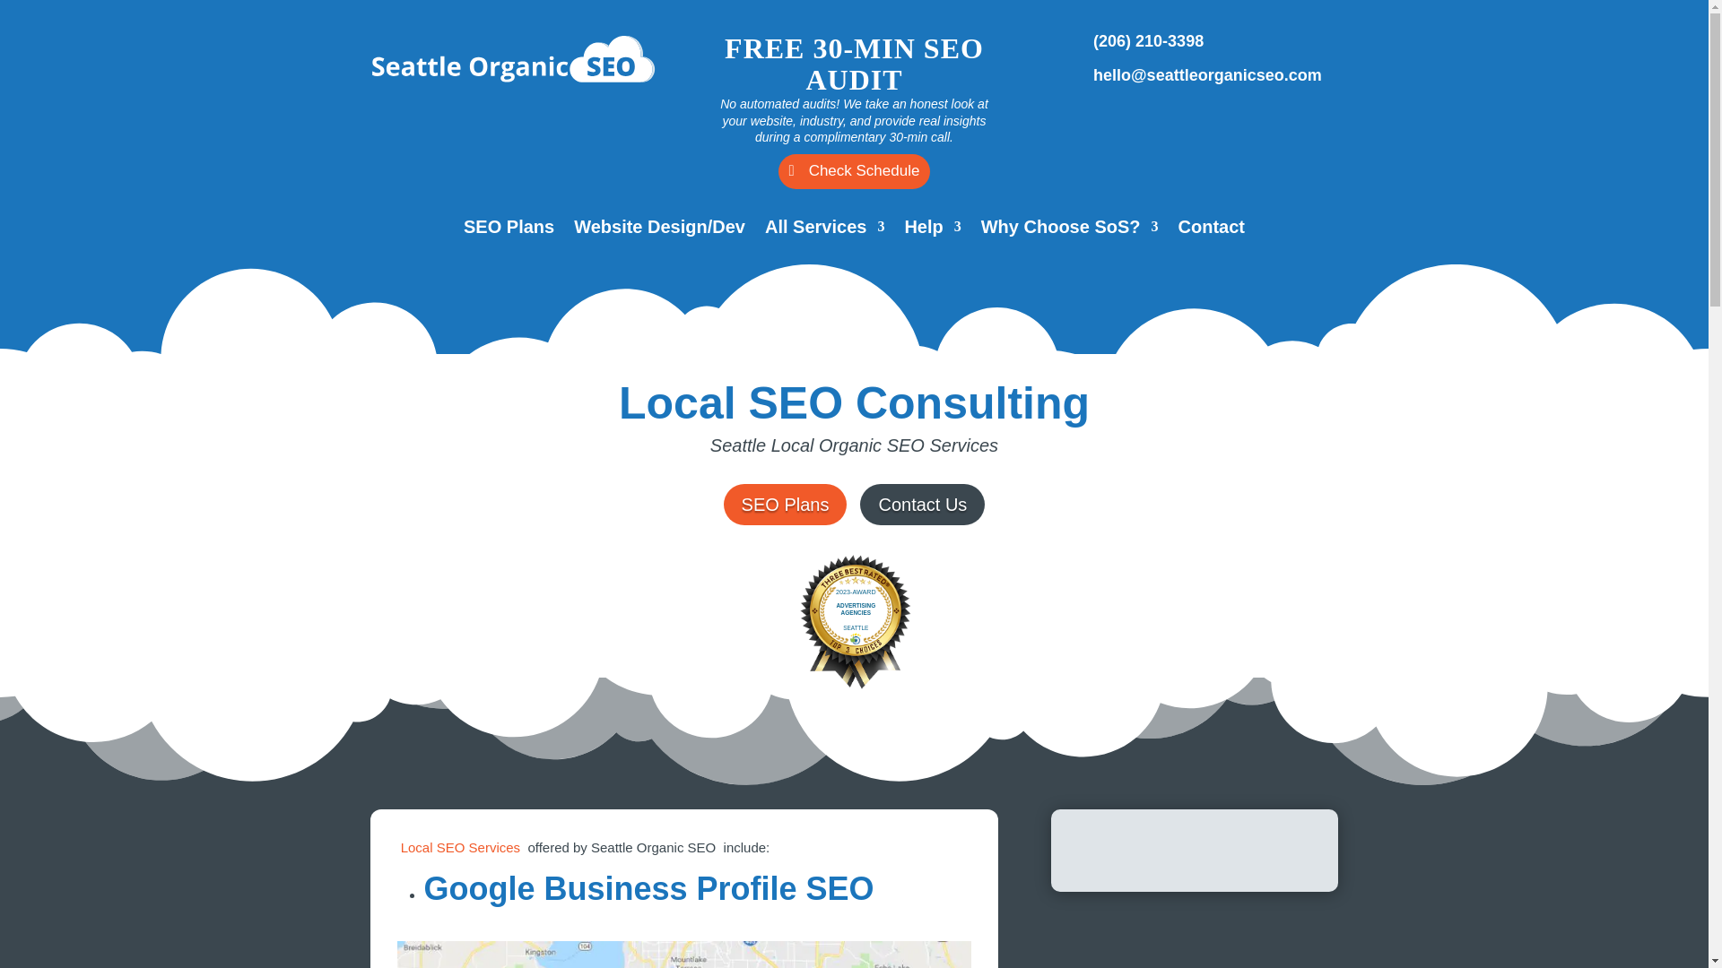 The width and height of the screenshot is (1722, 968). I want to click on All Services, so click(824, 229).